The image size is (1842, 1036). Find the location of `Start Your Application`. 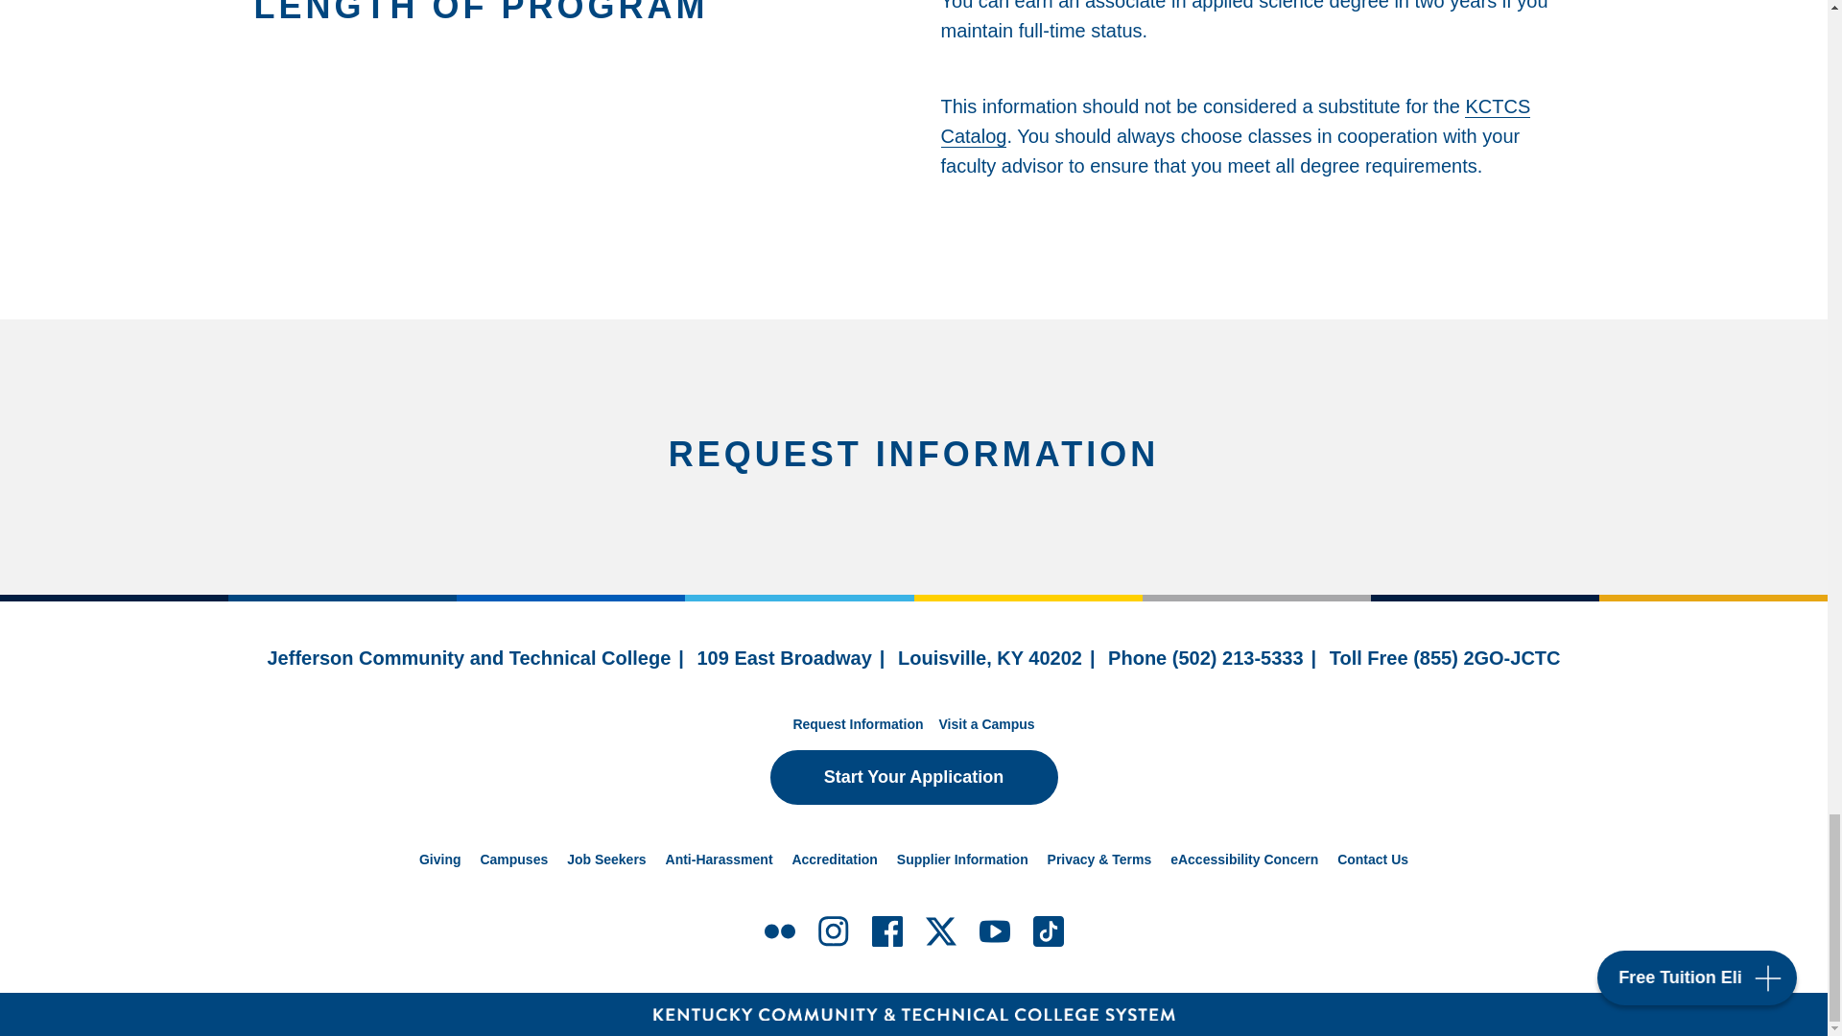

Start Your Application is located at coordinates (913, 777).